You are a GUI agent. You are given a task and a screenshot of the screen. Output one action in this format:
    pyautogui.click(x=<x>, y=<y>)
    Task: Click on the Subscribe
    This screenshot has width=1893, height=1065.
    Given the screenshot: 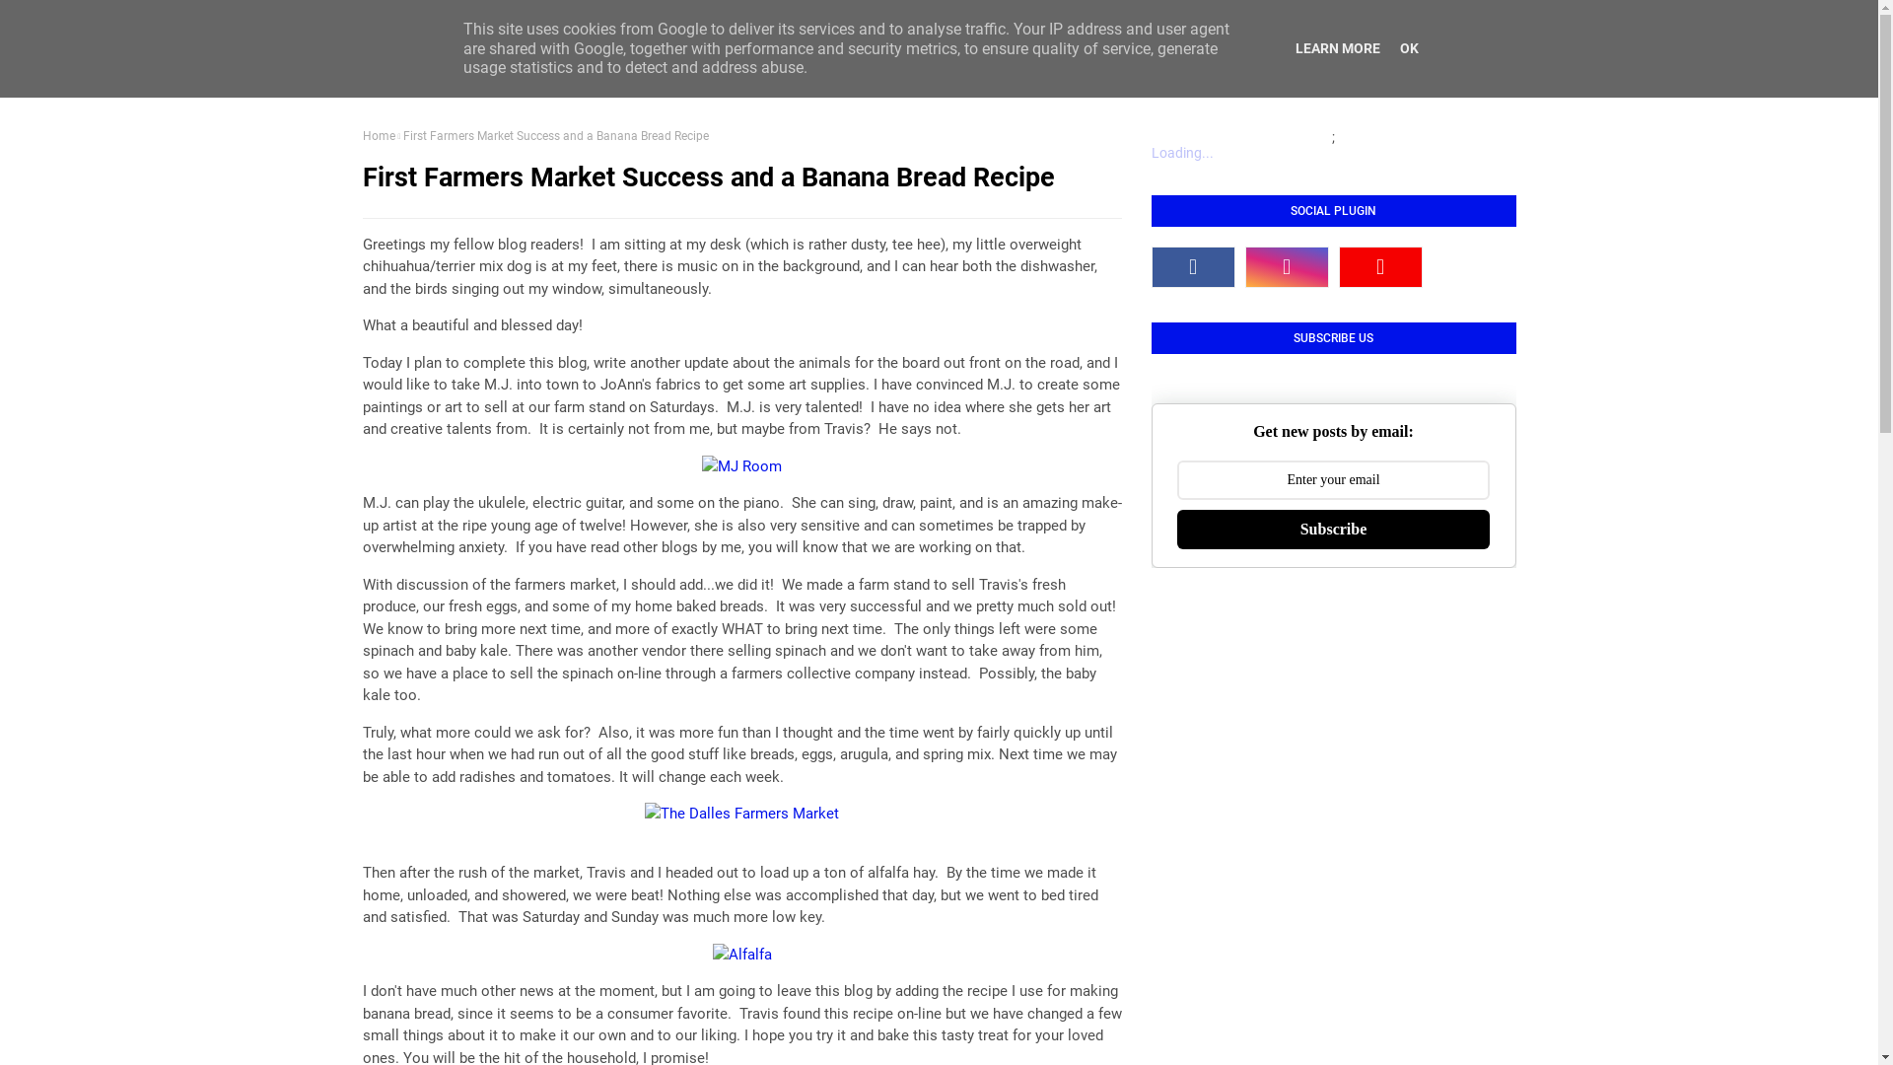 What is the action you would take?
    pyautogui.click(x=1333, y=529)
    